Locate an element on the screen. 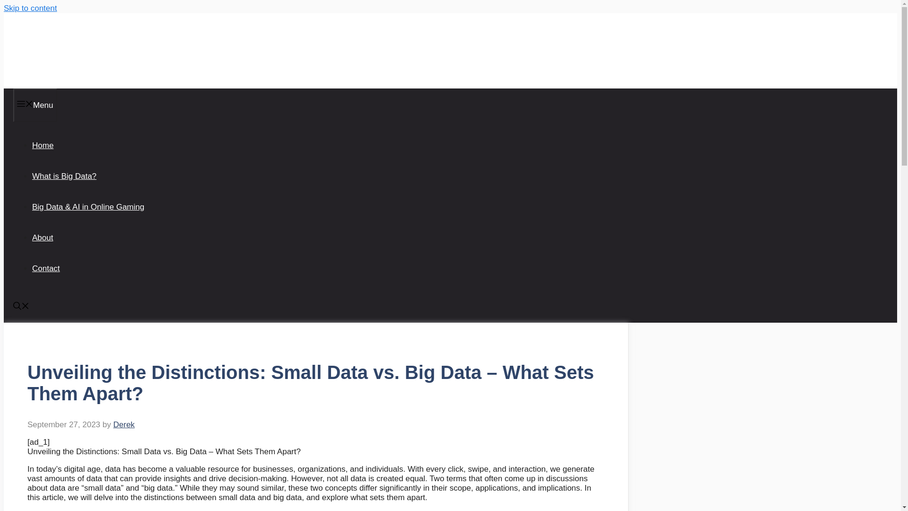  Home is located at coordinates (43, 146).